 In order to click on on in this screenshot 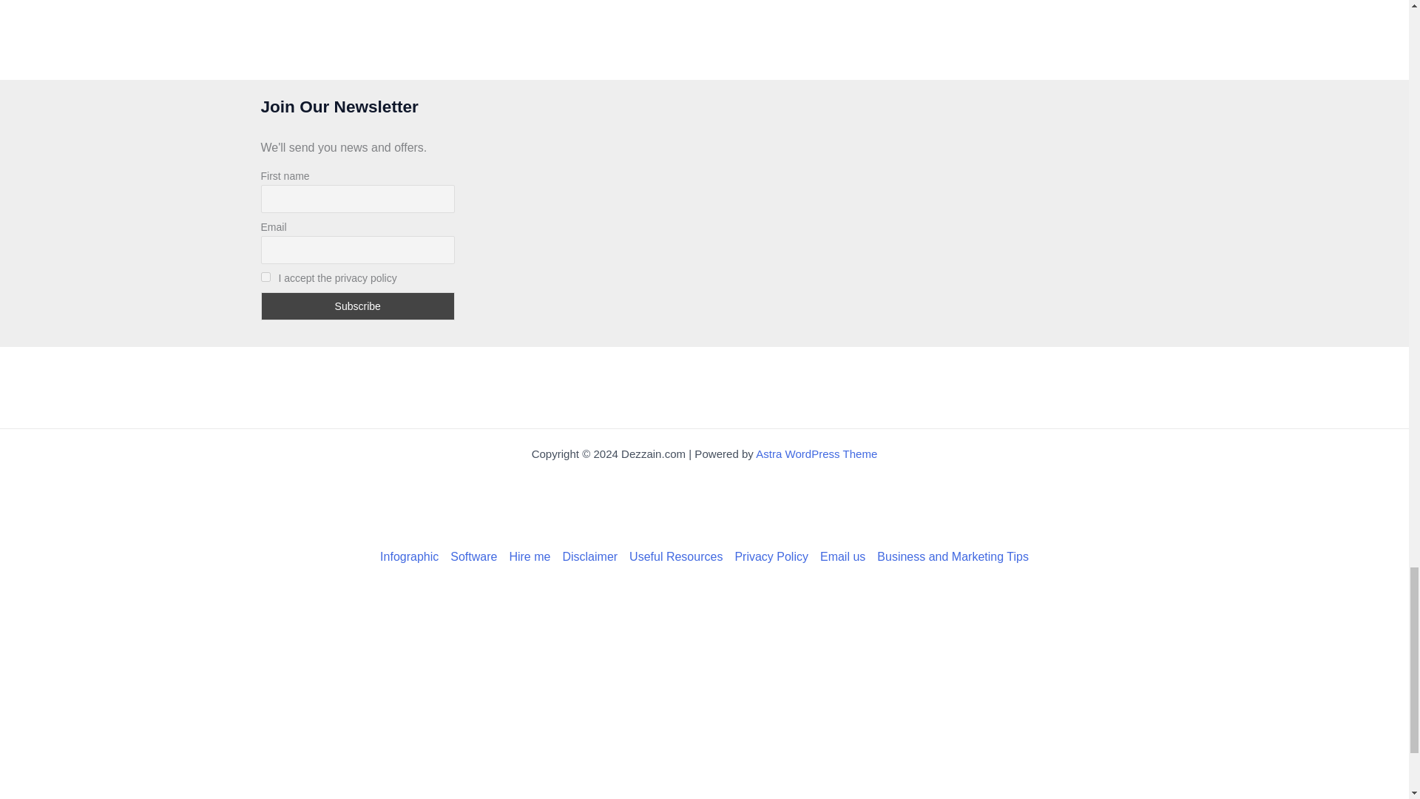, I will do `click(265, 277)`.